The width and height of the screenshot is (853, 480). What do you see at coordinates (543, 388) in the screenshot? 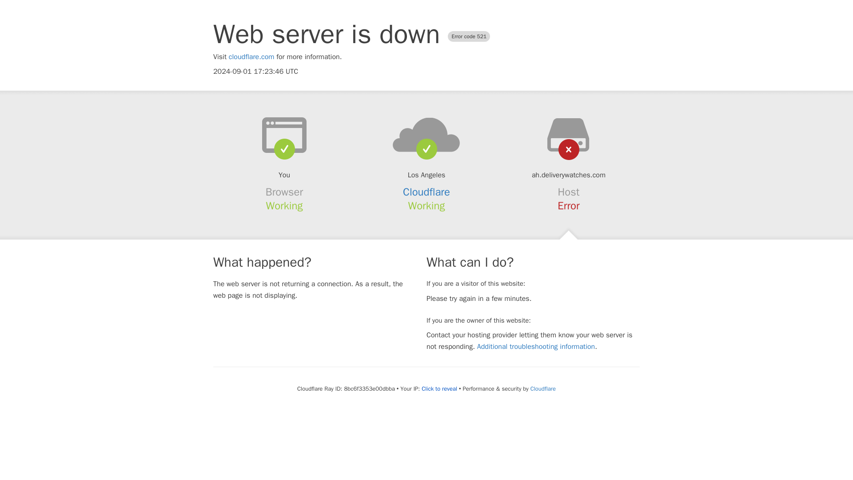
I see `Cloudflare` at bounding box center [543, 388].